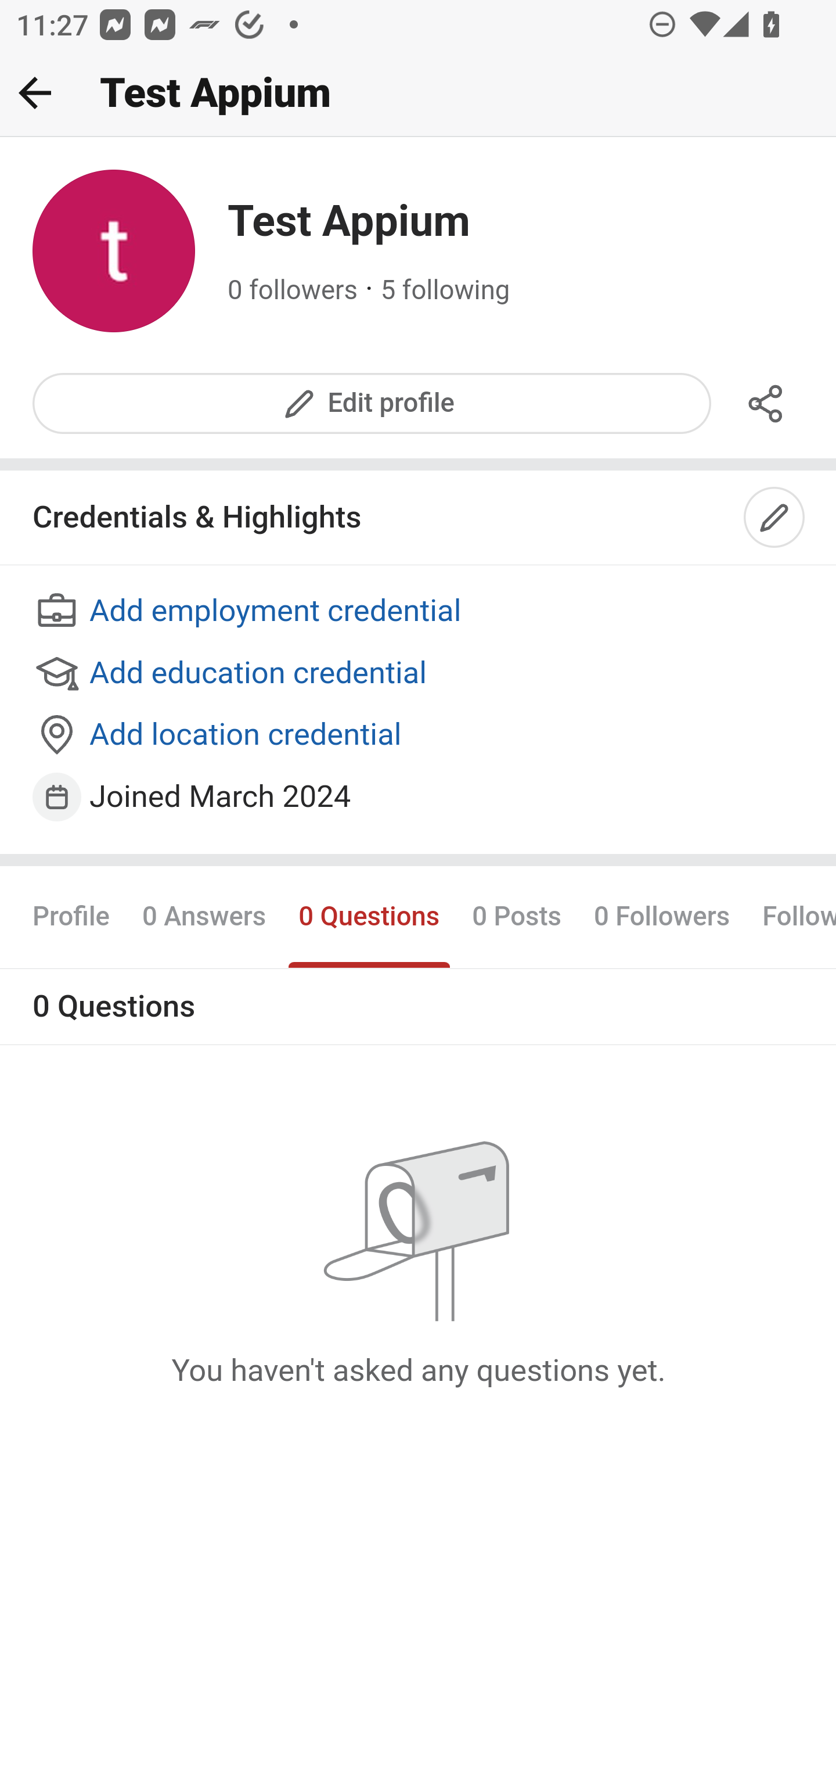  What do you see at coordinates (662, 916) in the screenshot?
I see `0 Followers` at bounding box center [662, 916].